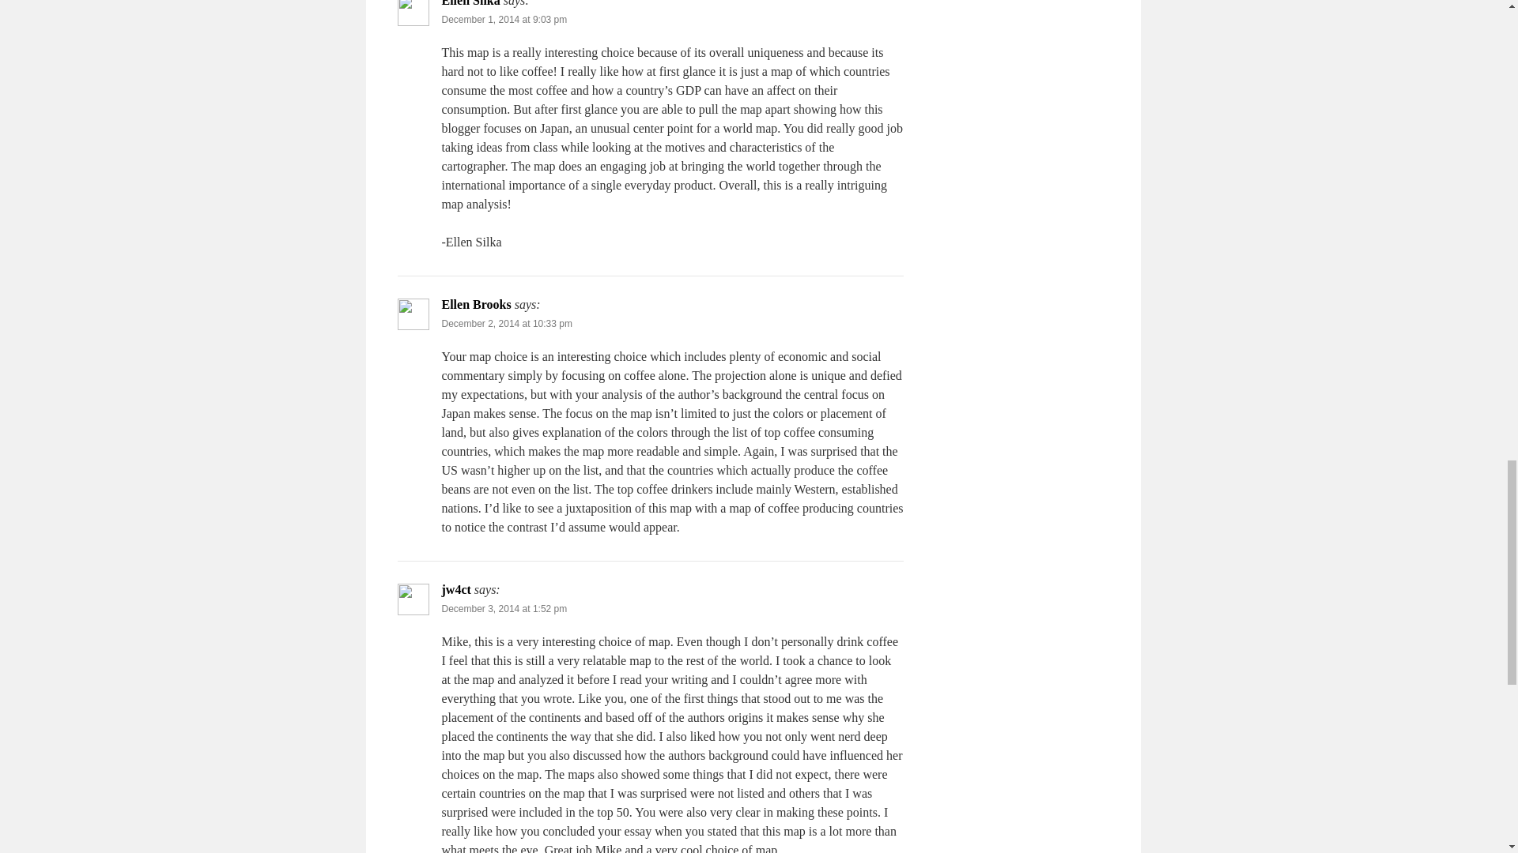 The image size is (1518, 853). Describe the element at coordinates (504, 20) in the screenshot. I see `December 1, 2014 at 9:03 pm` at that location.